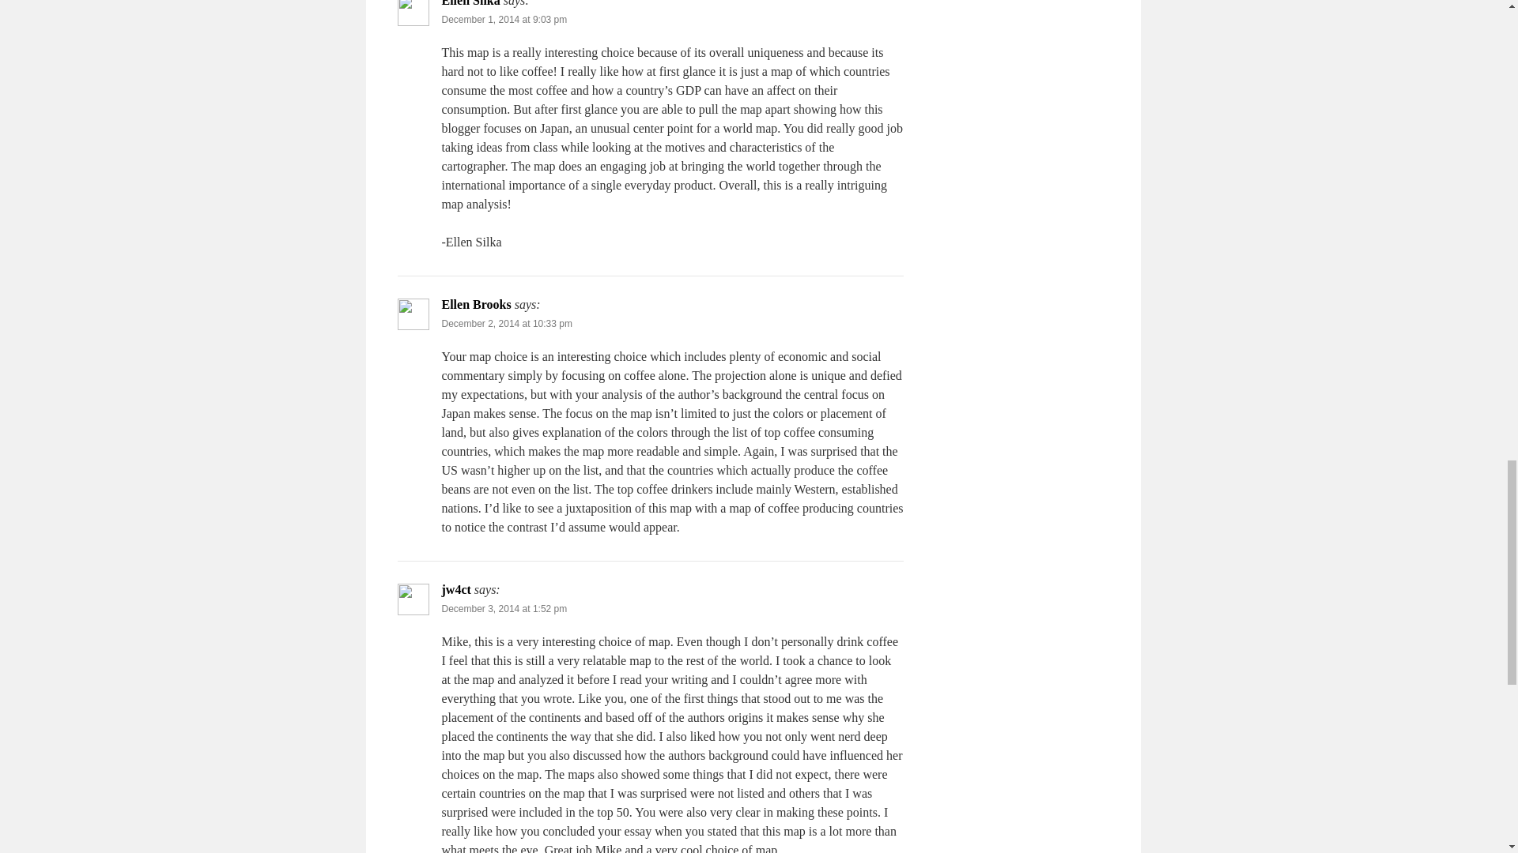 The image size is (1518, 853). Describe the element at coordinates (504, 20) in the screenshot. I see `December 1, 2014 at 9:03 pm` at that location.